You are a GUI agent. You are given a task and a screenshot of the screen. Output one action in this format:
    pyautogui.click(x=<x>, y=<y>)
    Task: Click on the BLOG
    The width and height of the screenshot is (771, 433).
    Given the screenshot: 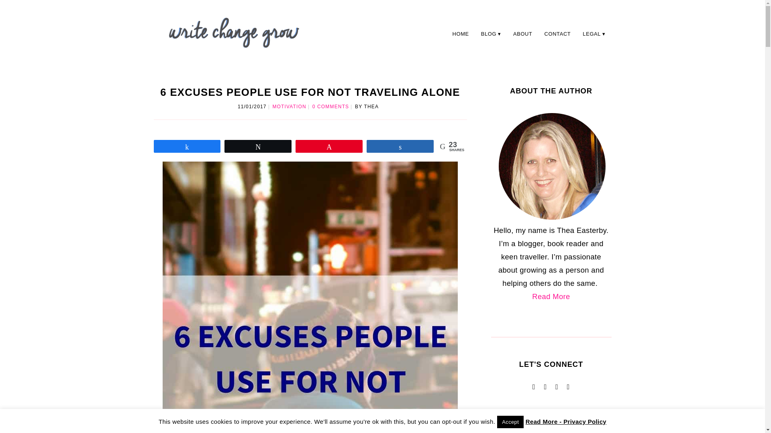 What is the action you would take?
    pyautogui.click(x=491, y=34)
    